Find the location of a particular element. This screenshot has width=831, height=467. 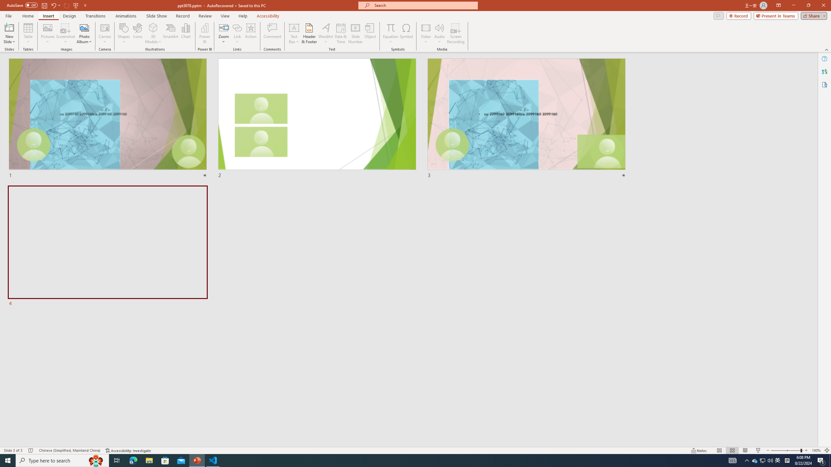

Chart... is located at coordinates (186, 33).